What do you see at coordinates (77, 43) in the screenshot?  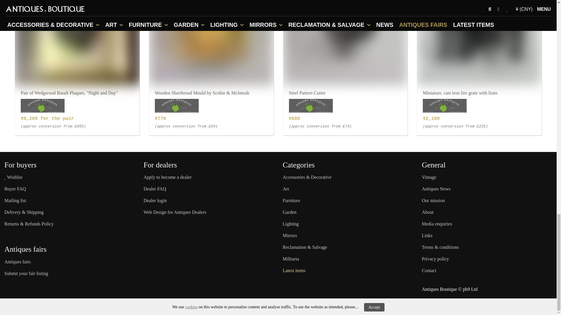 I see `Pair of Wedgwood Basalt Plaques, "Night and Day"` at bounding box center [77, 43].